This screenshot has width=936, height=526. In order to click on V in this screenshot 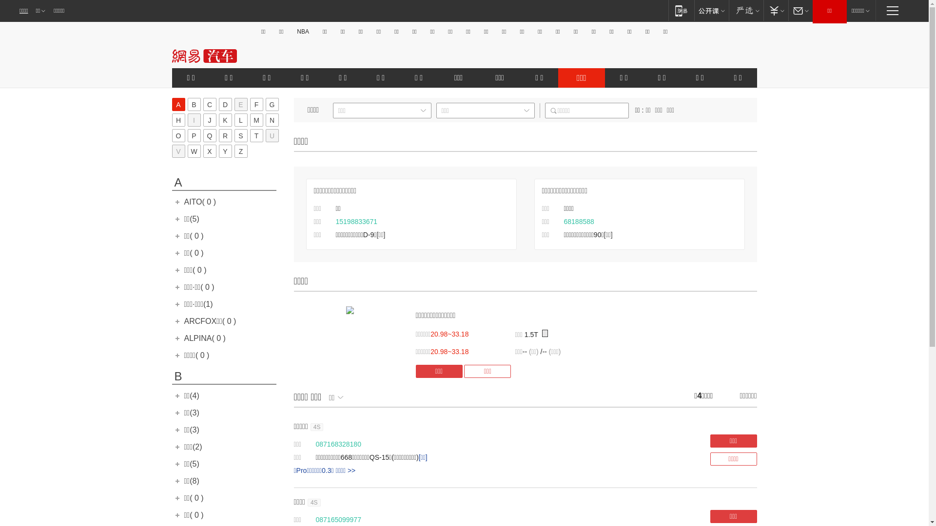, I will do `click(178, 151)`.